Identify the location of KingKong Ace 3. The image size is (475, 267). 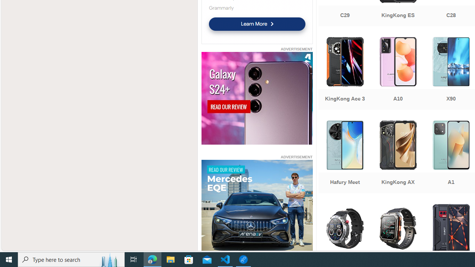
(344, 74).